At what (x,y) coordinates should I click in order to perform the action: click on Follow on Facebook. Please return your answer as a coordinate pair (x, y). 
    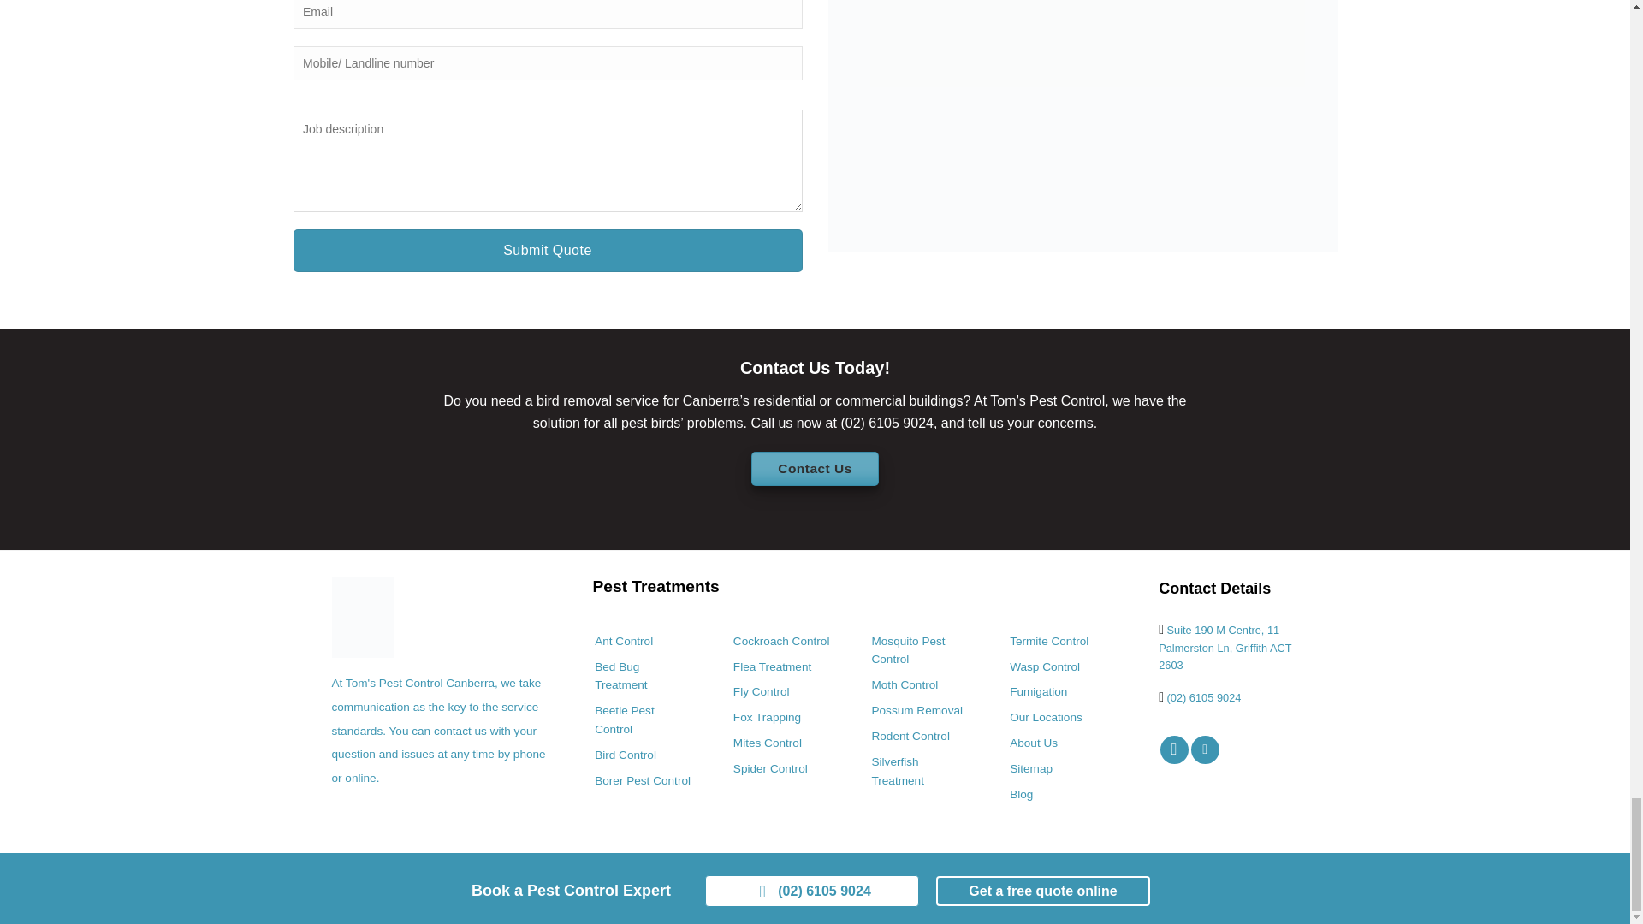
    Looking at the image, I should click on (1174, 749).